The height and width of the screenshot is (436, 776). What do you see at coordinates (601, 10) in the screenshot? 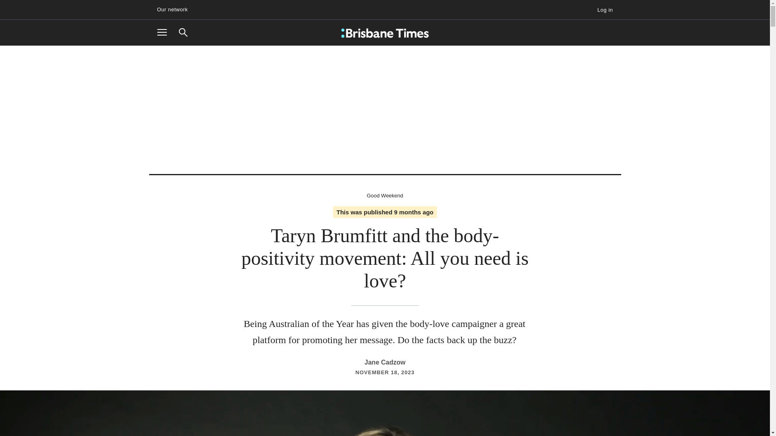
I see `Log in` at bounding box center [601, 10].